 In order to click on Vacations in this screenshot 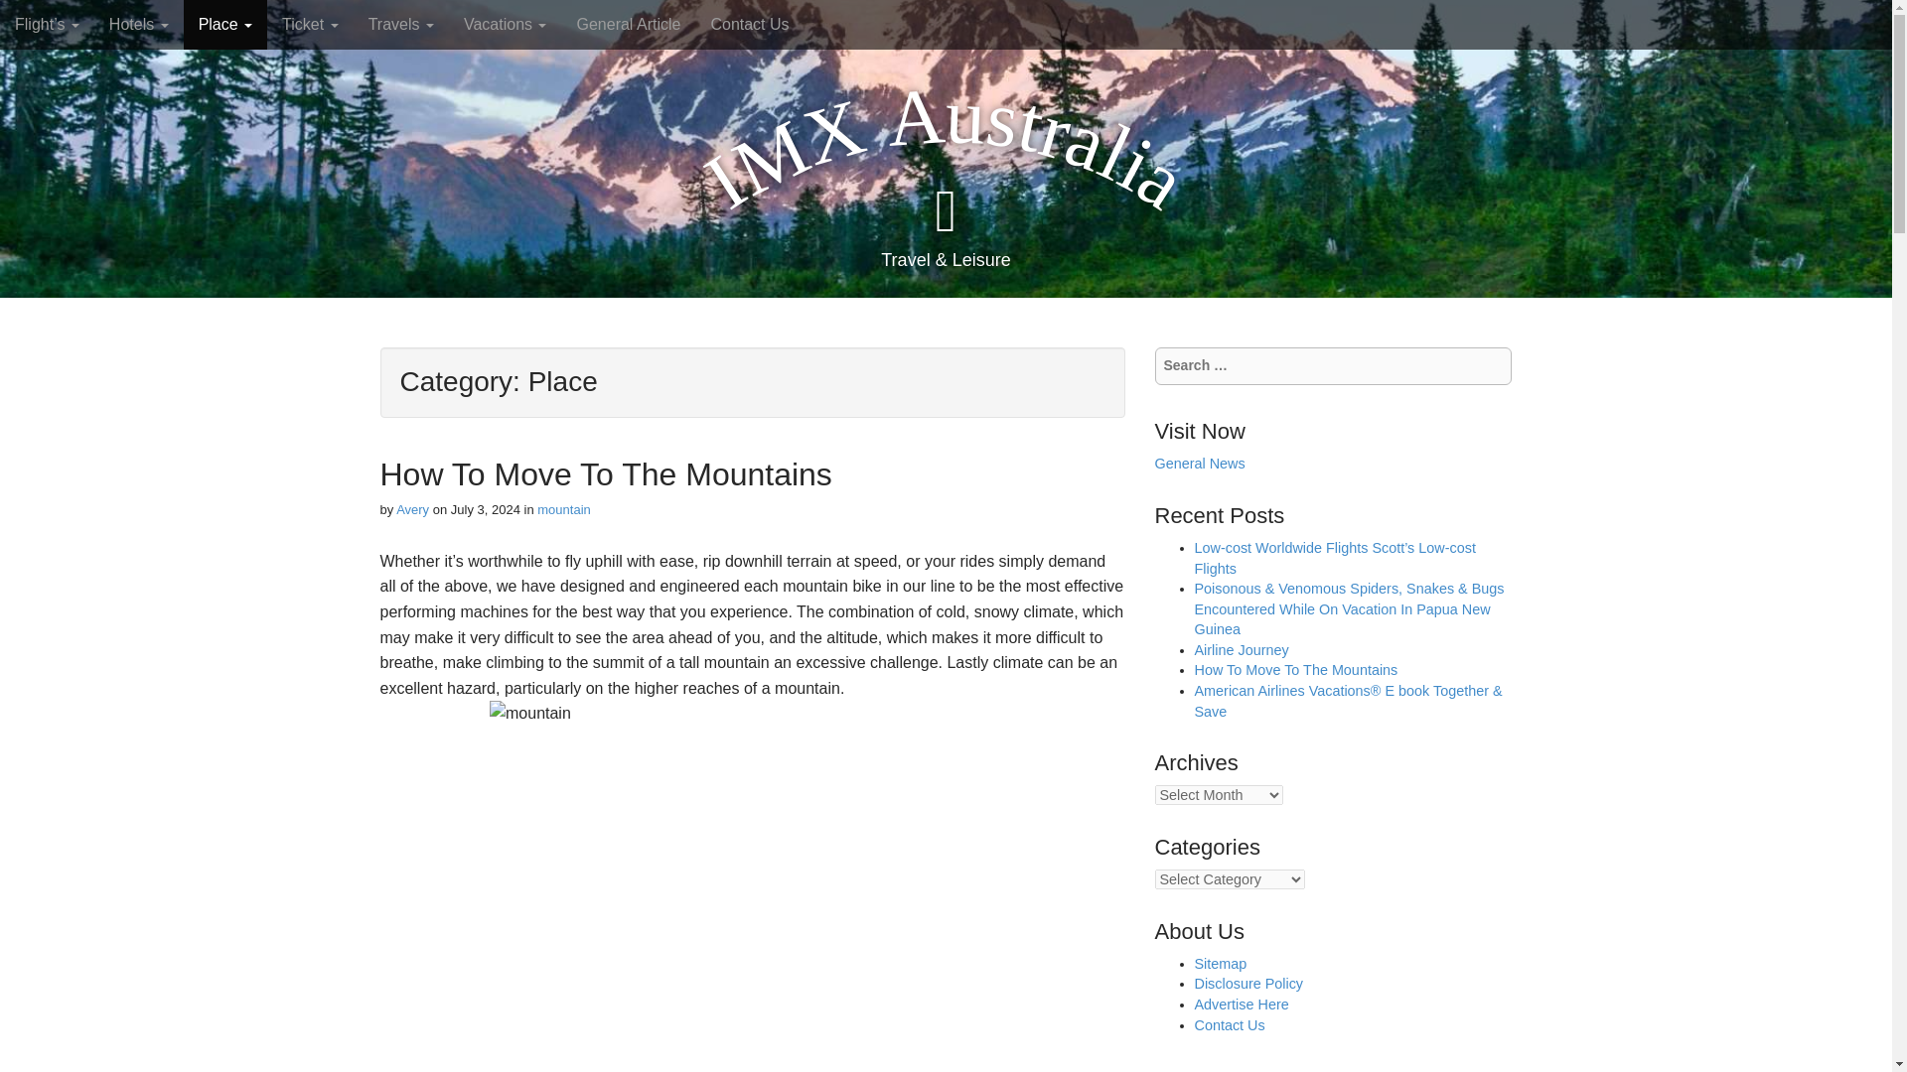, I will do `click(505, 24)`.